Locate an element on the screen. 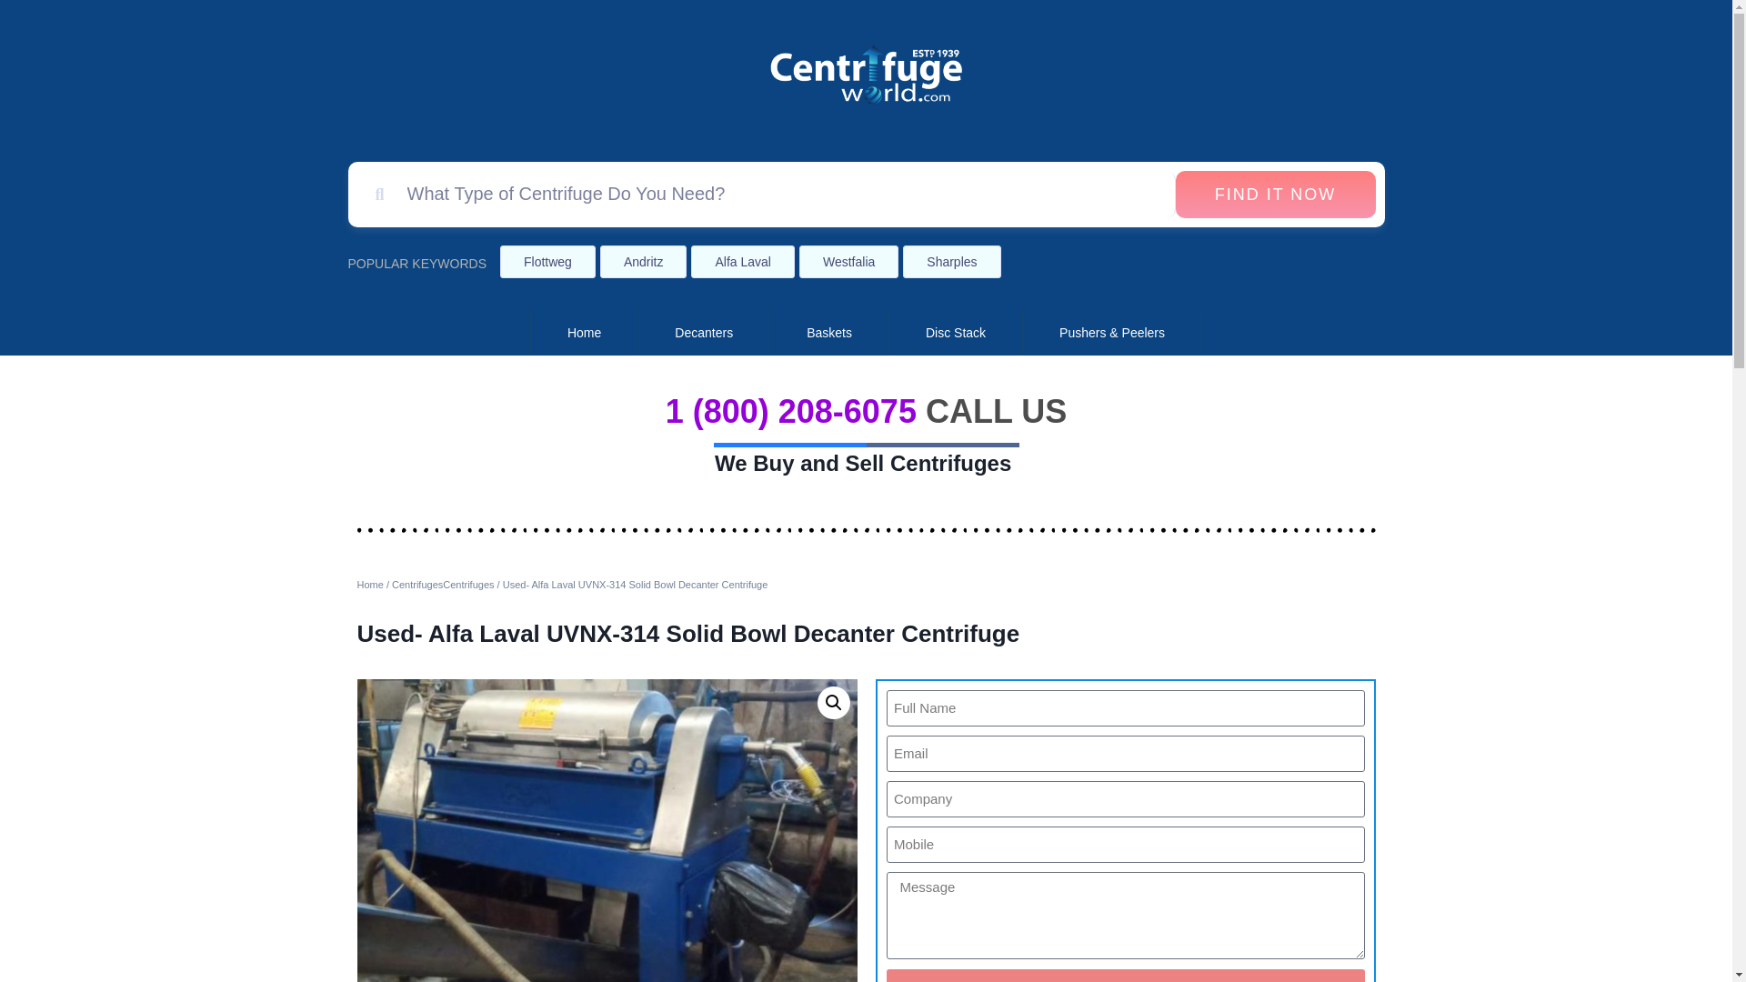 The image size is (1746, 982). CentrifugesCentrifuges is located at coordinates (442, 585).